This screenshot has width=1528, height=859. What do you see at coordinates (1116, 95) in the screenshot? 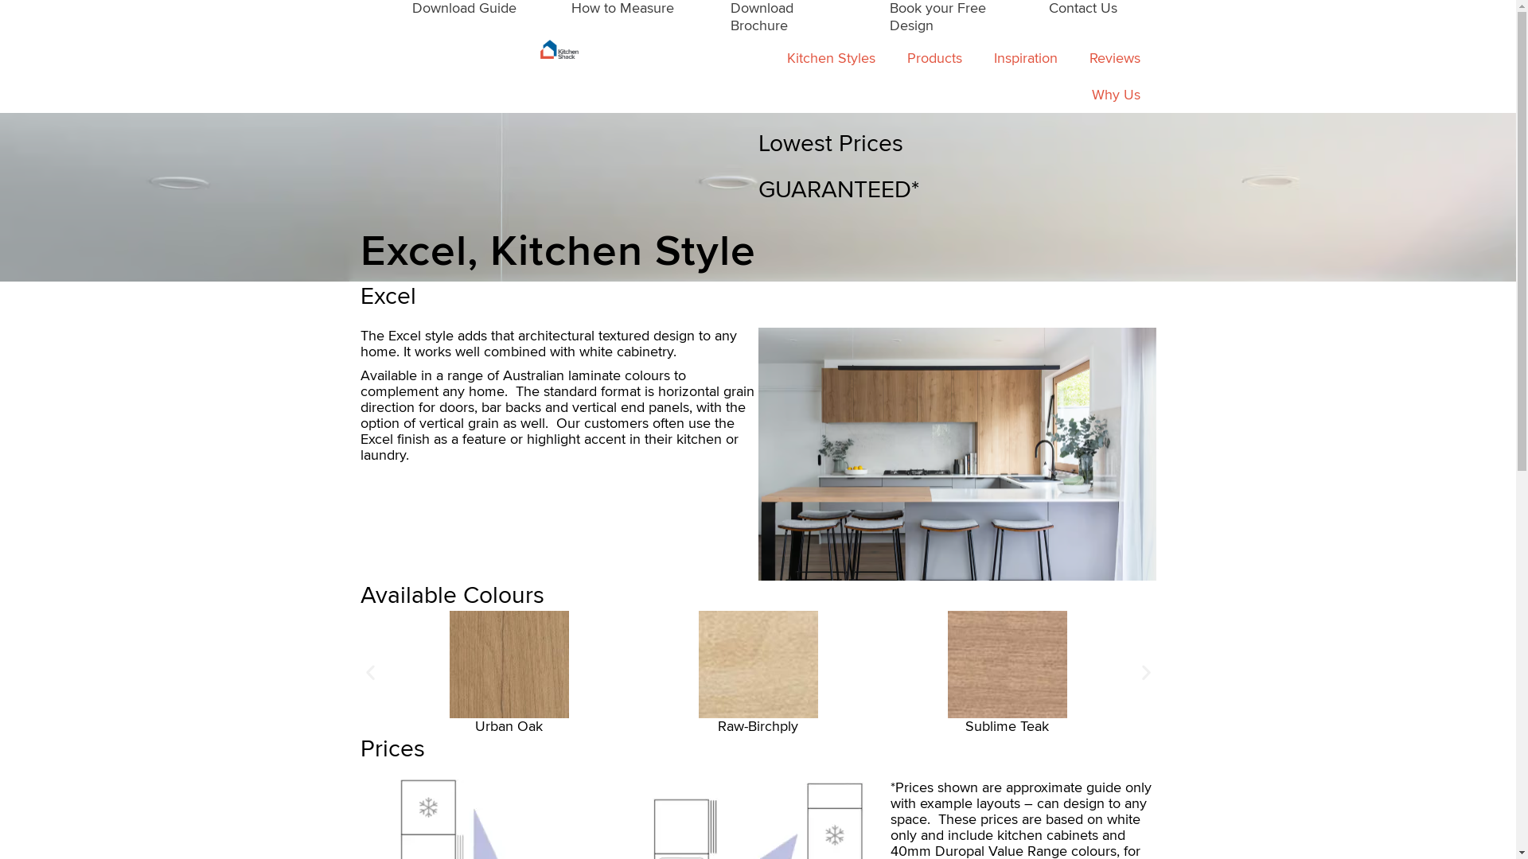
I see `Why Us` at bounding box center [1116, 95].